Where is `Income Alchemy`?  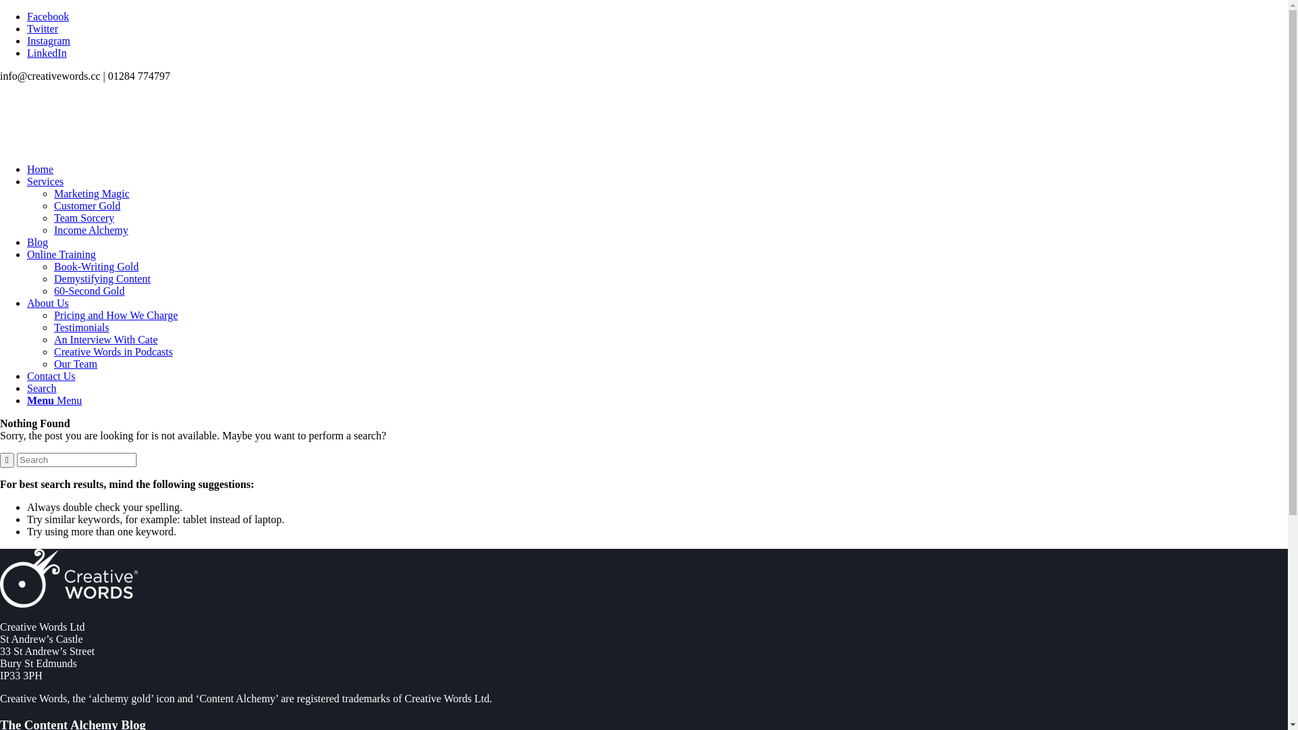
Income Alchemy is located at coordinates (91, 230).